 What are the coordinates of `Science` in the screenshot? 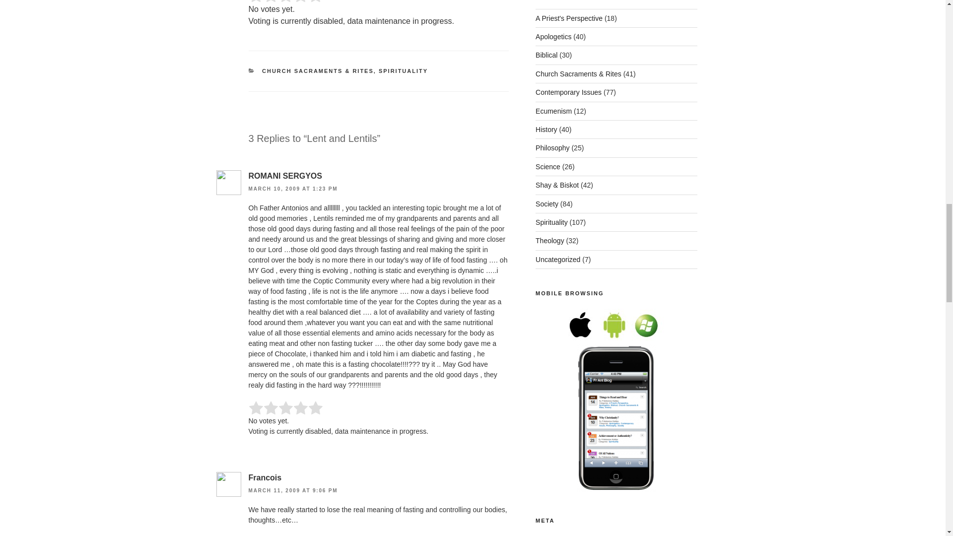 It's located at (548, 167).